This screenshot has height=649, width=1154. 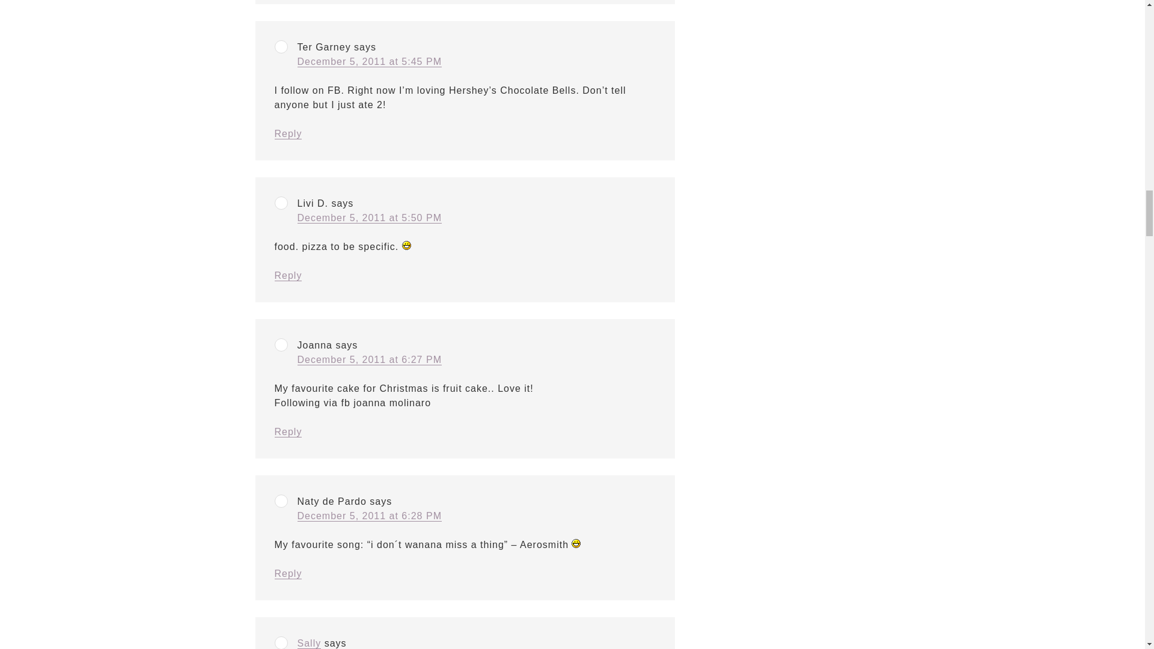 What do you see at coordinates (287, 431) in the screenshot?
I see `Reply` at bounding box center [287, 431].